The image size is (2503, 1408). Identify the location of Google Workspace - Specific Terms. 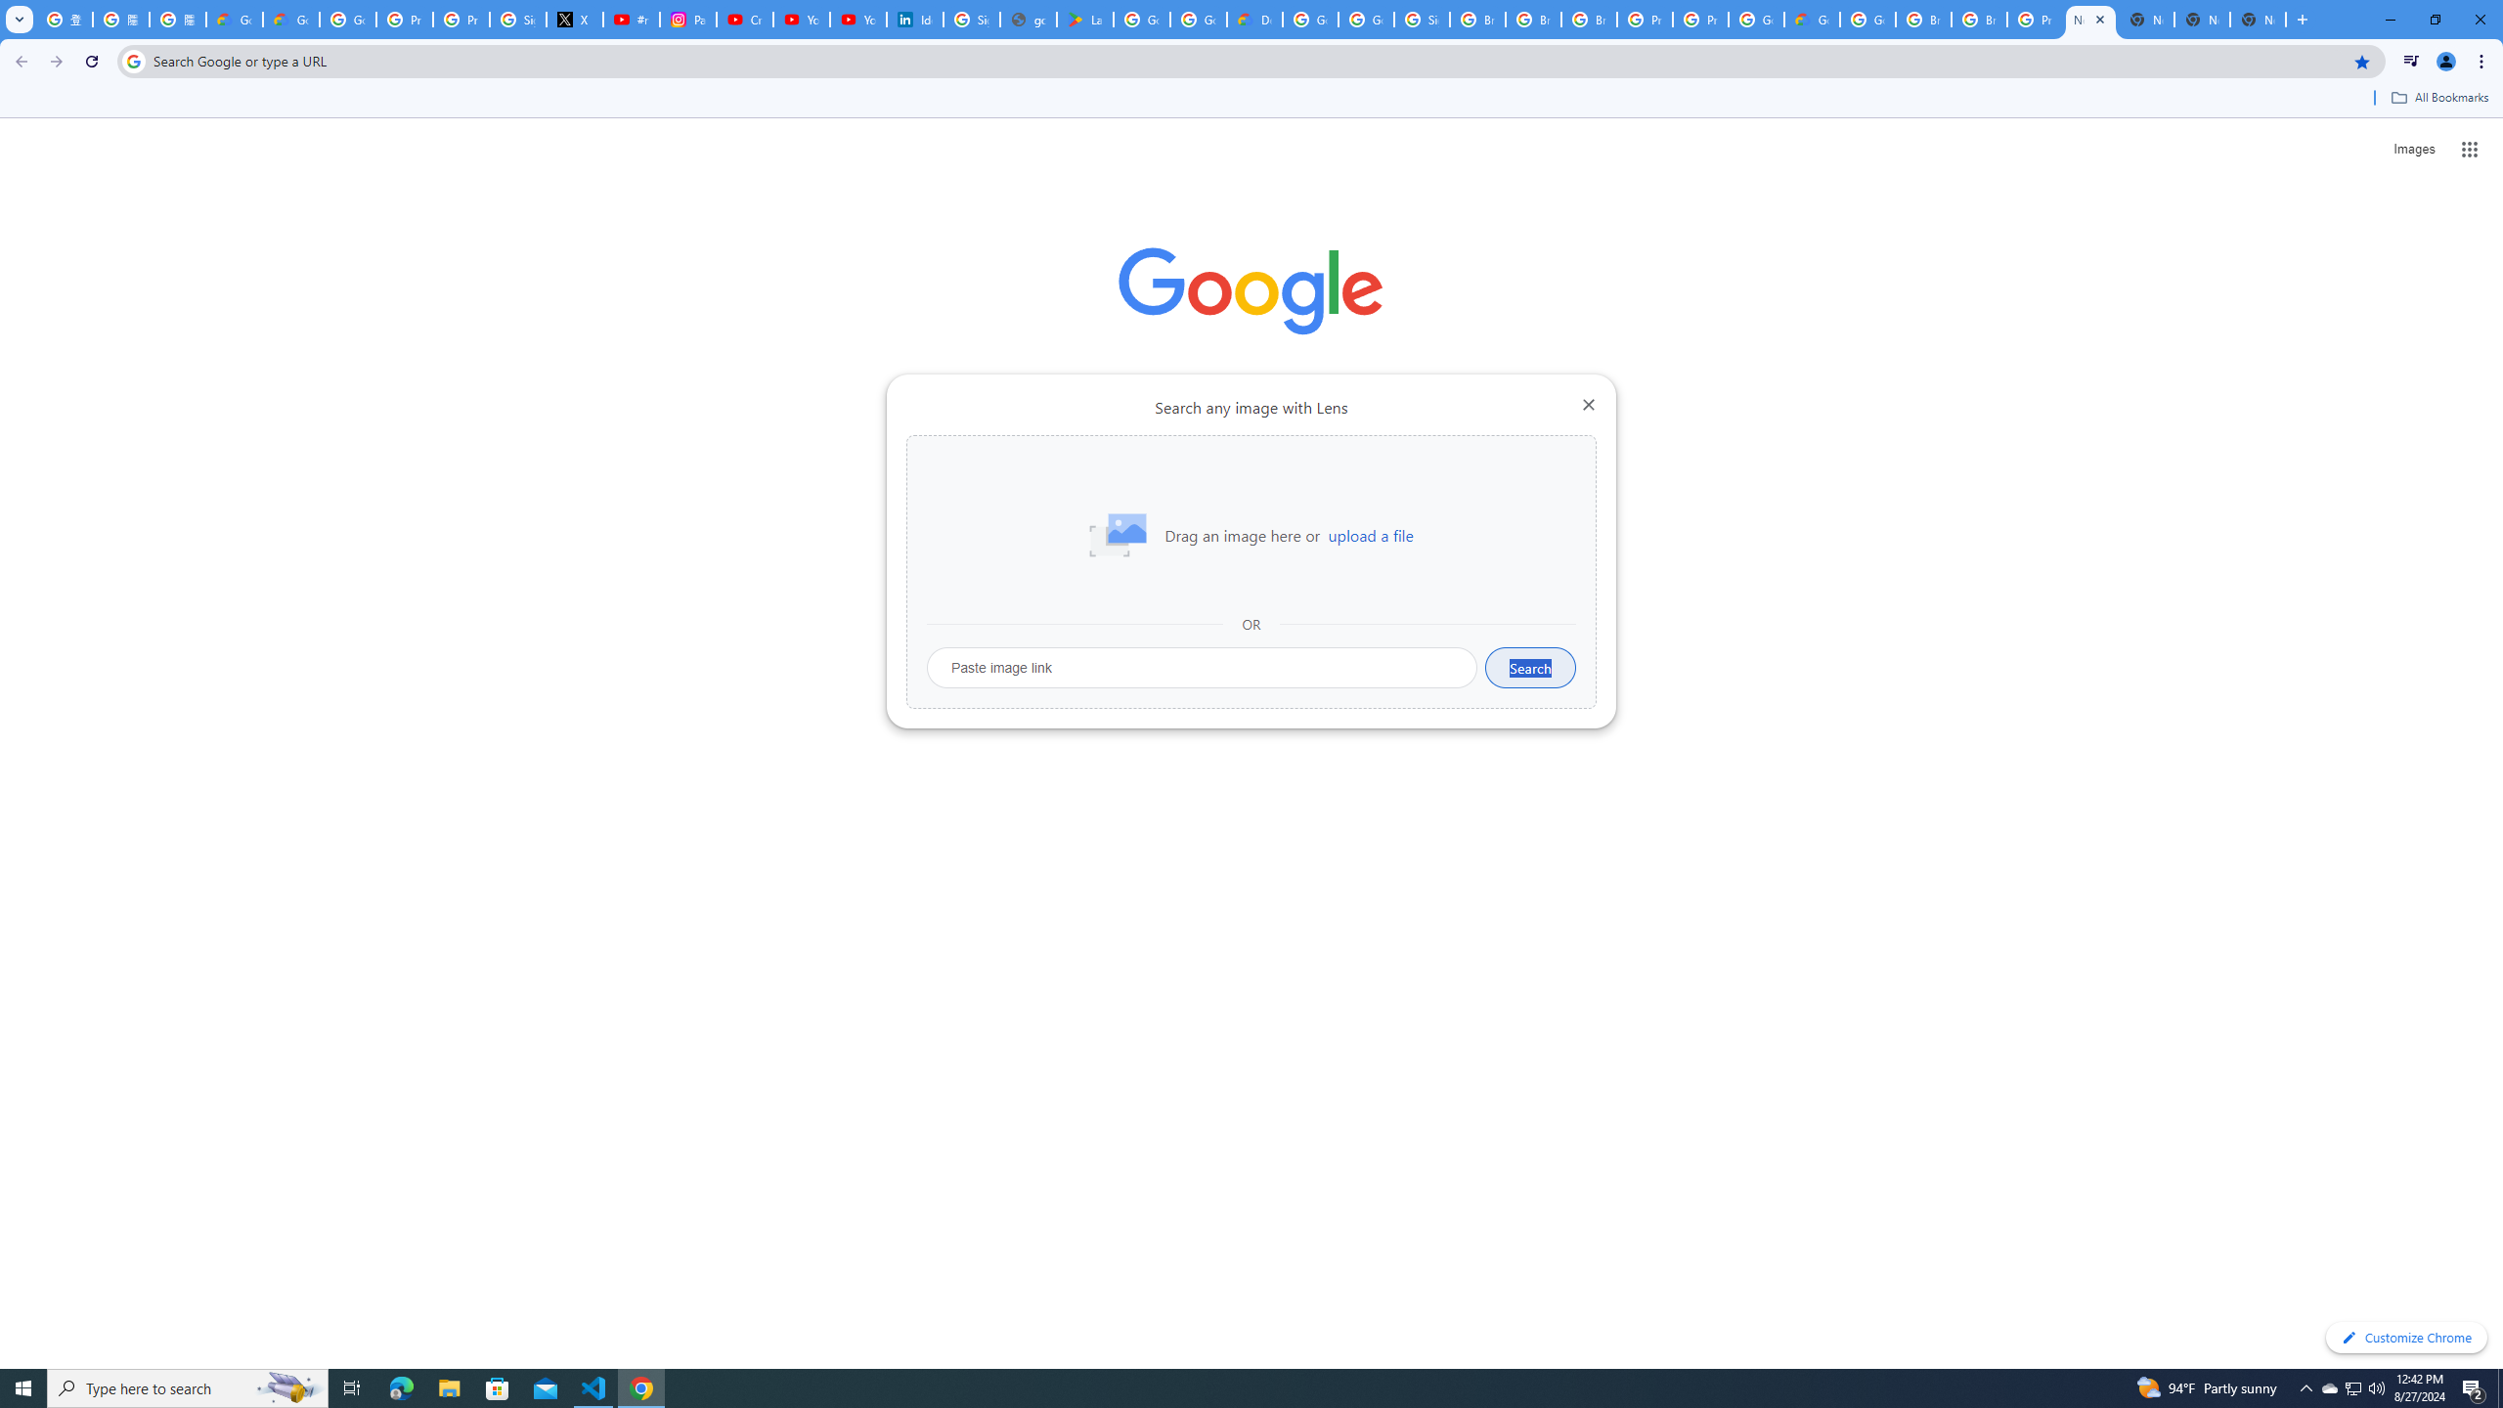
(1199, 20).